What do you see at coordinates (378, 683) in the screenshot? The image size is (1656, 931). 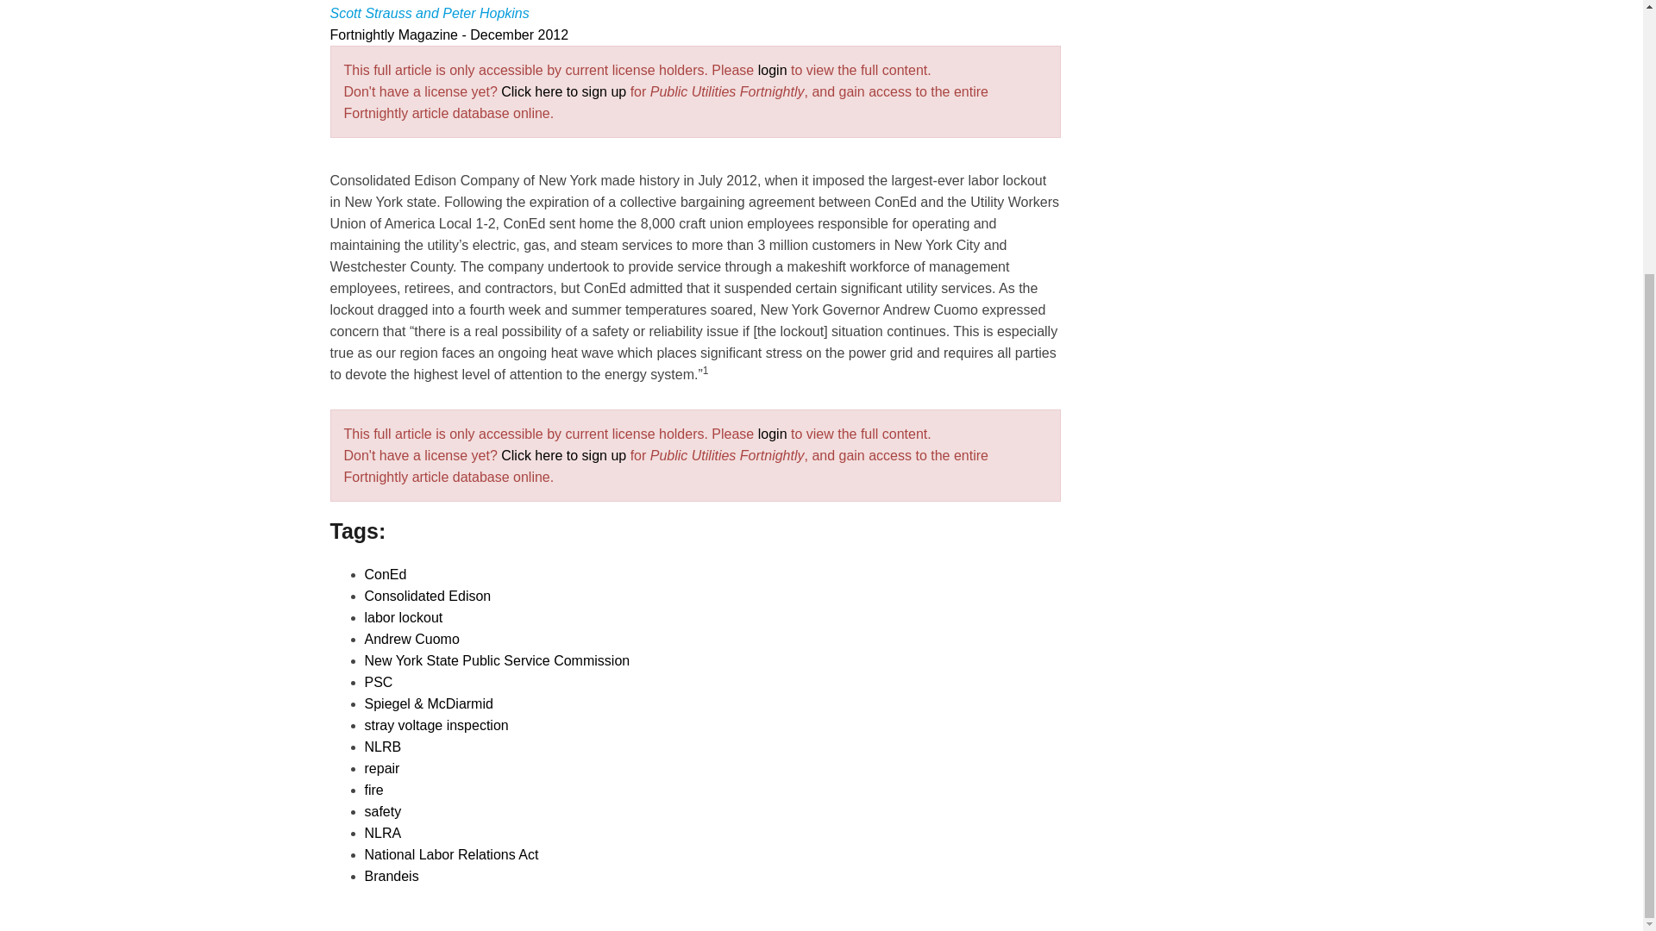 I see `PSC` at bounding box center [378, 683].